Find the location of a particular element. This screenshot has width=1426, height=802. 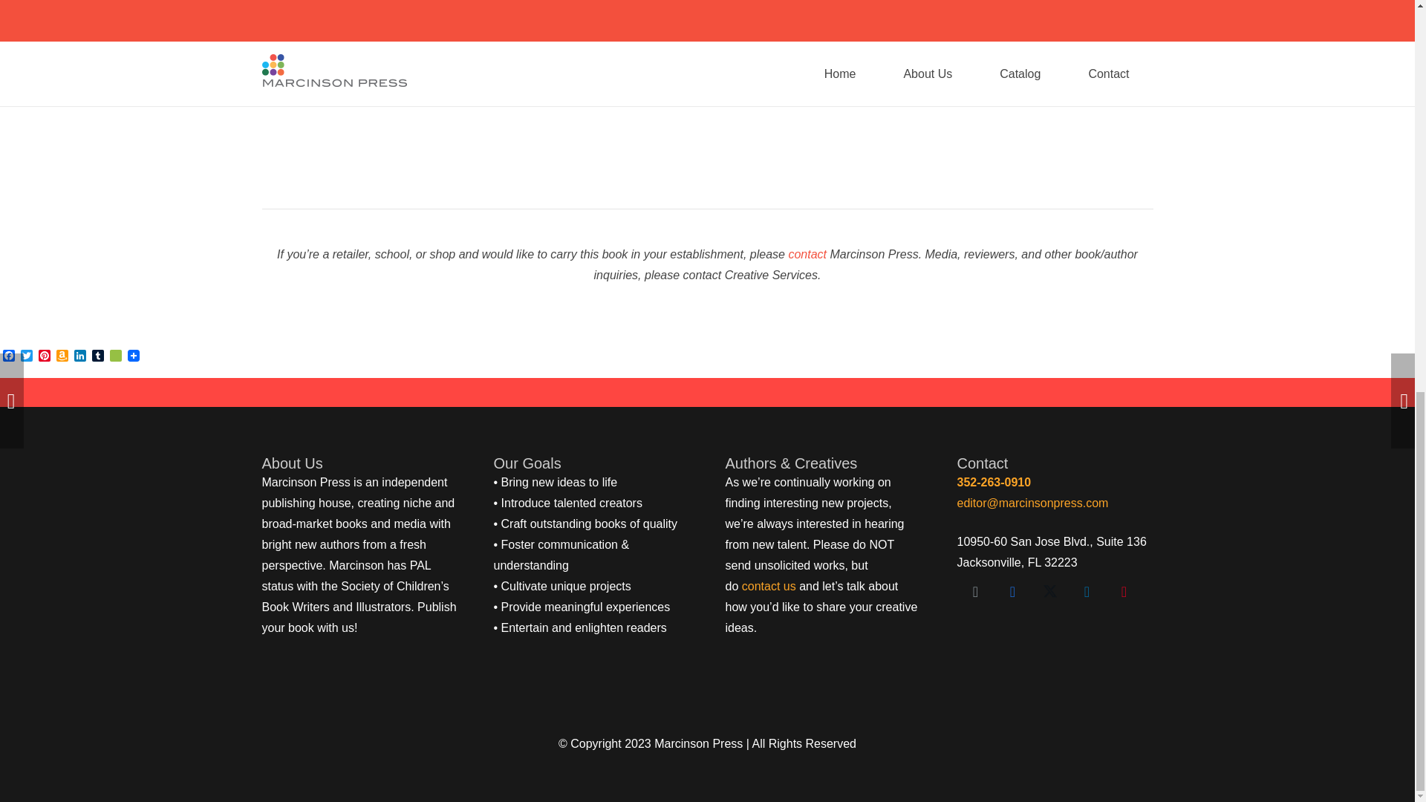

Facebook is located at coordinates (9, 356).